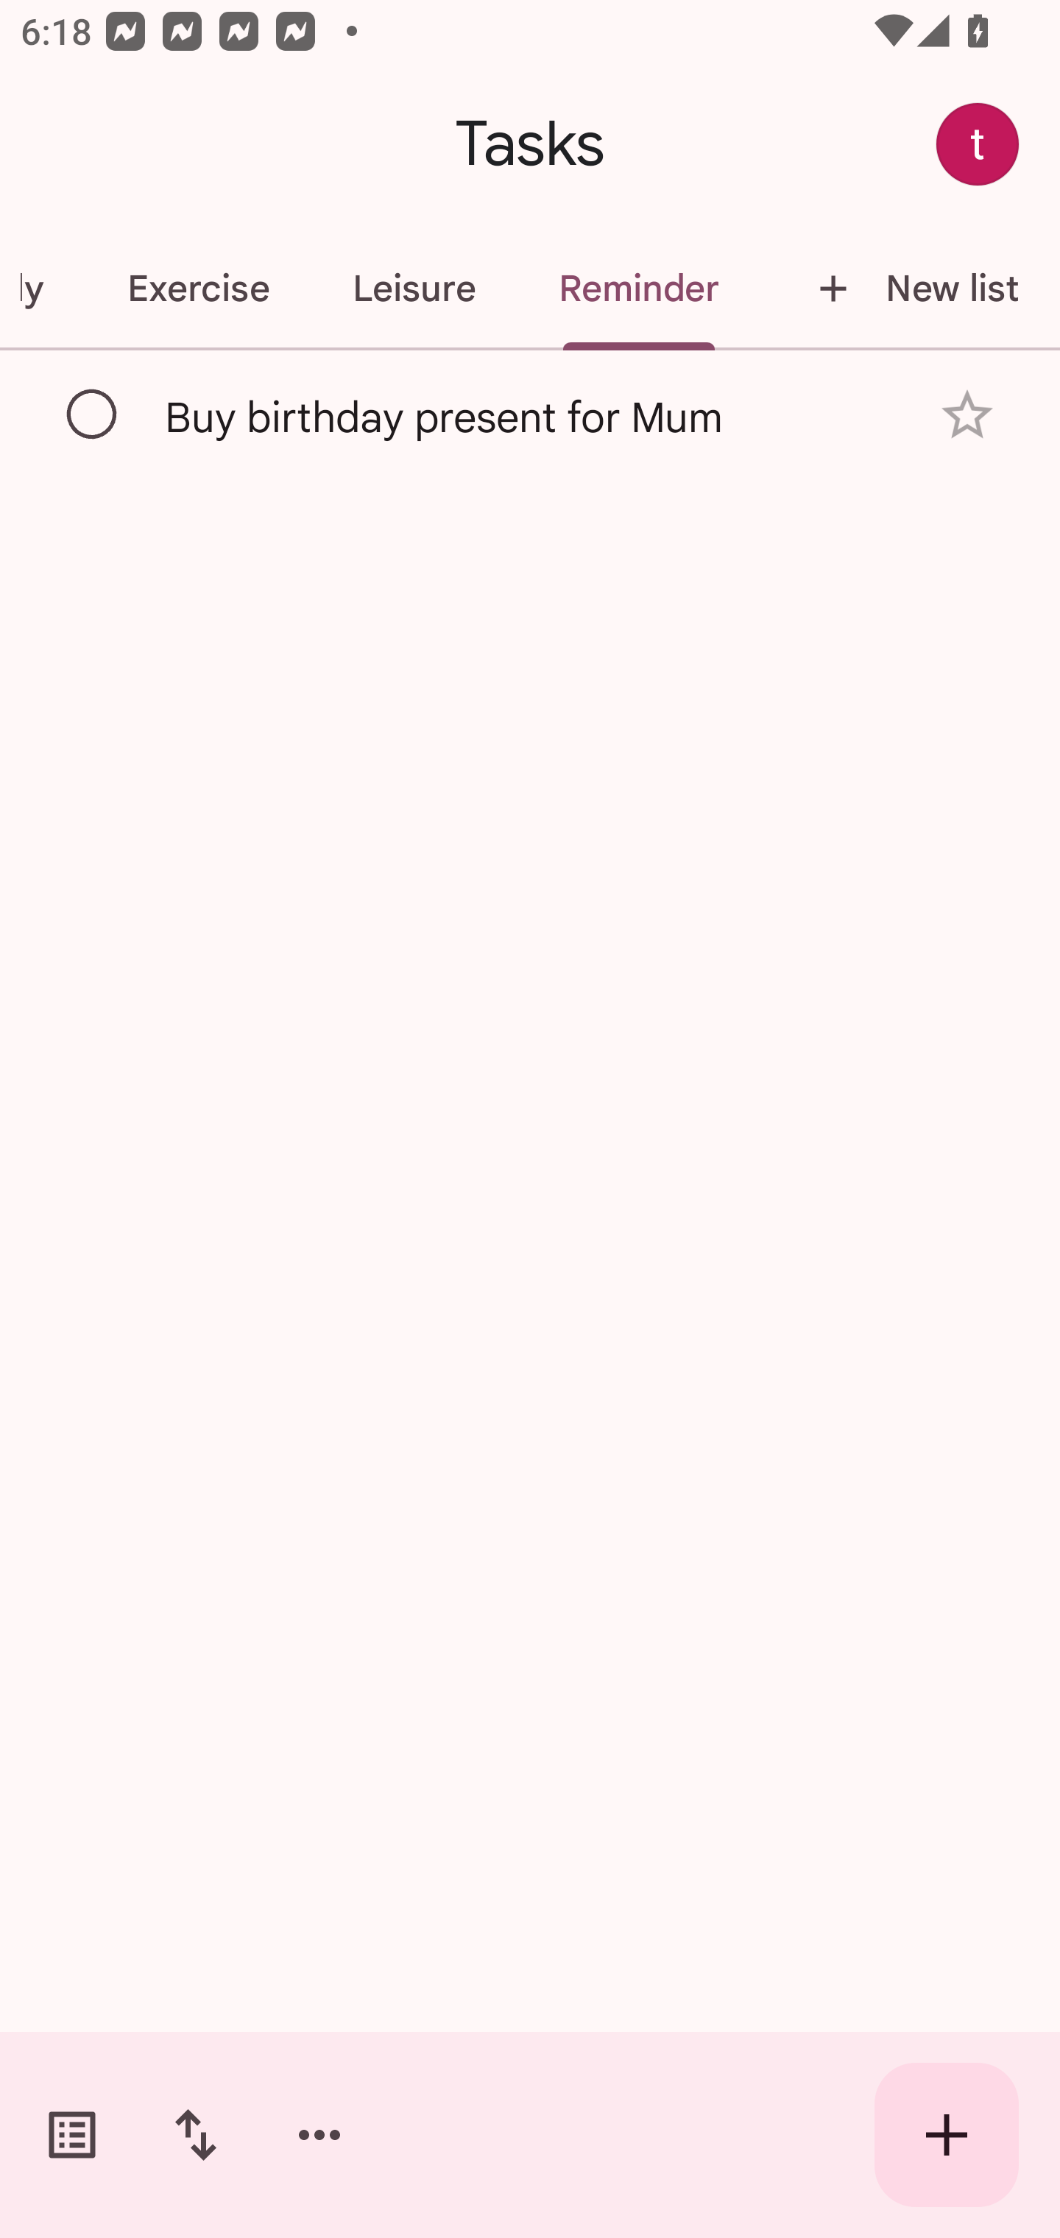 The width and height of the screenshot is (1060, 2238). Describe the element at coordinates (72, 2135) in the screenshot. I see `Switch task lists` at that location.